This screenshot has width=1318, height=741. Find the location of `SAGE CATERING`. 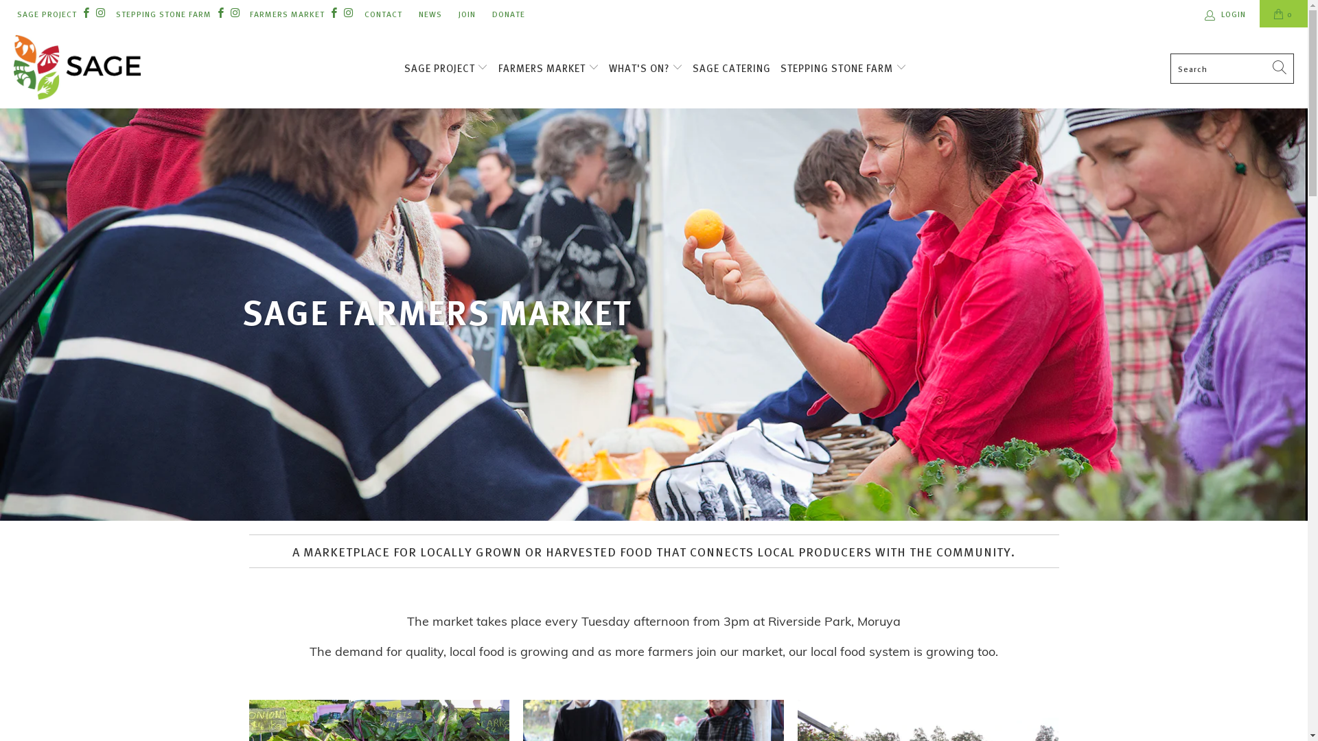

SAGE CATERING is located at coordinates (732, 69).